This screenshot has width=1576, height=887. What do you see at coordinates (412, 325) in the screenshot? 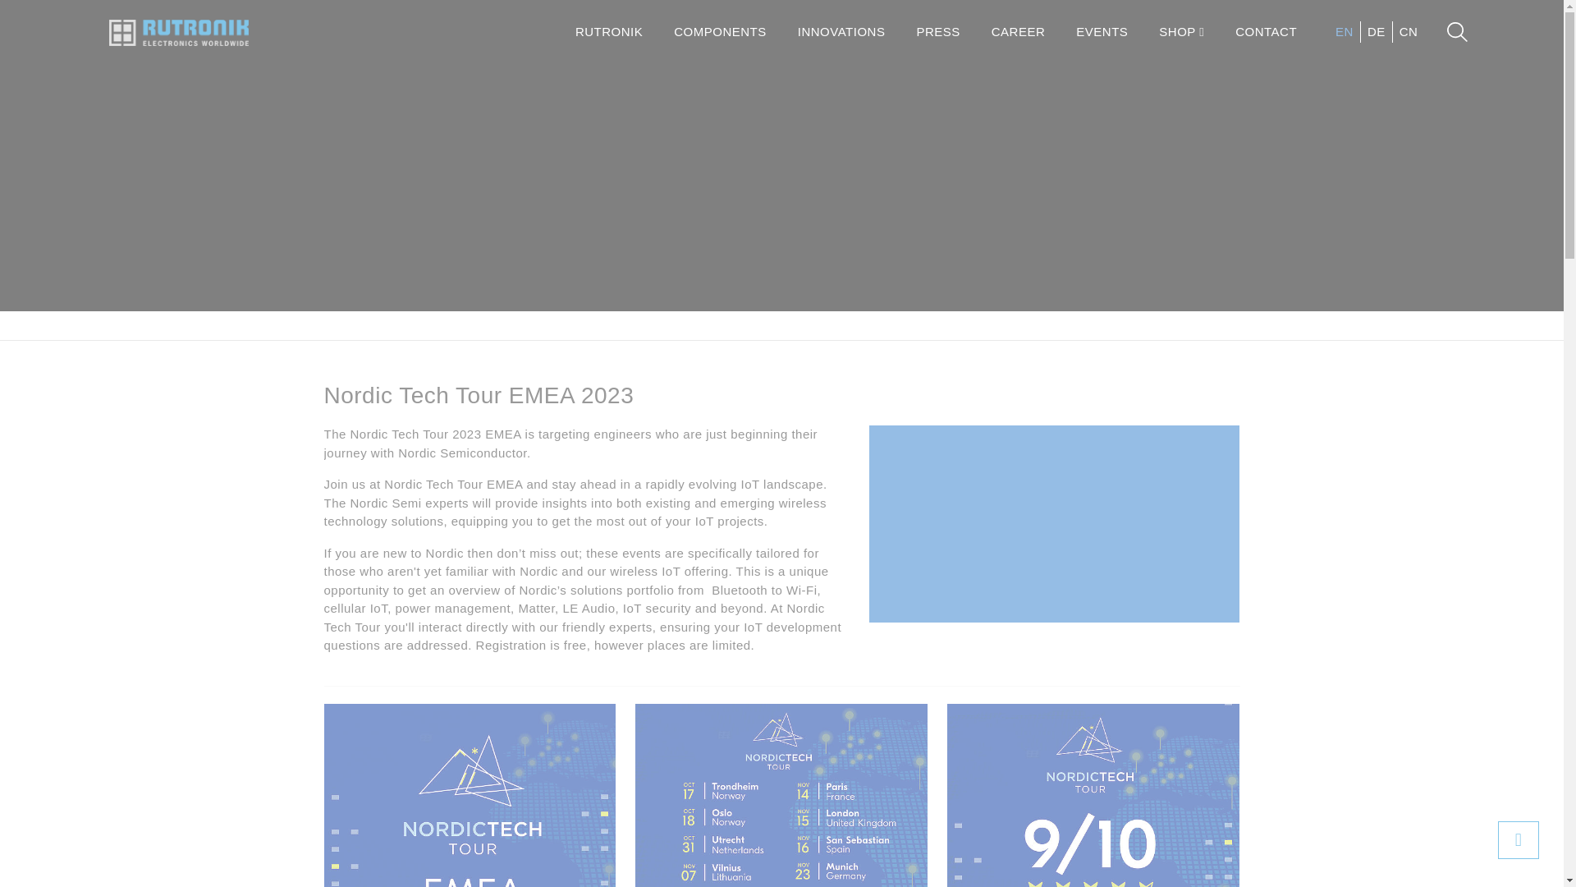
I see `Components` at bounding box center [412, 325].